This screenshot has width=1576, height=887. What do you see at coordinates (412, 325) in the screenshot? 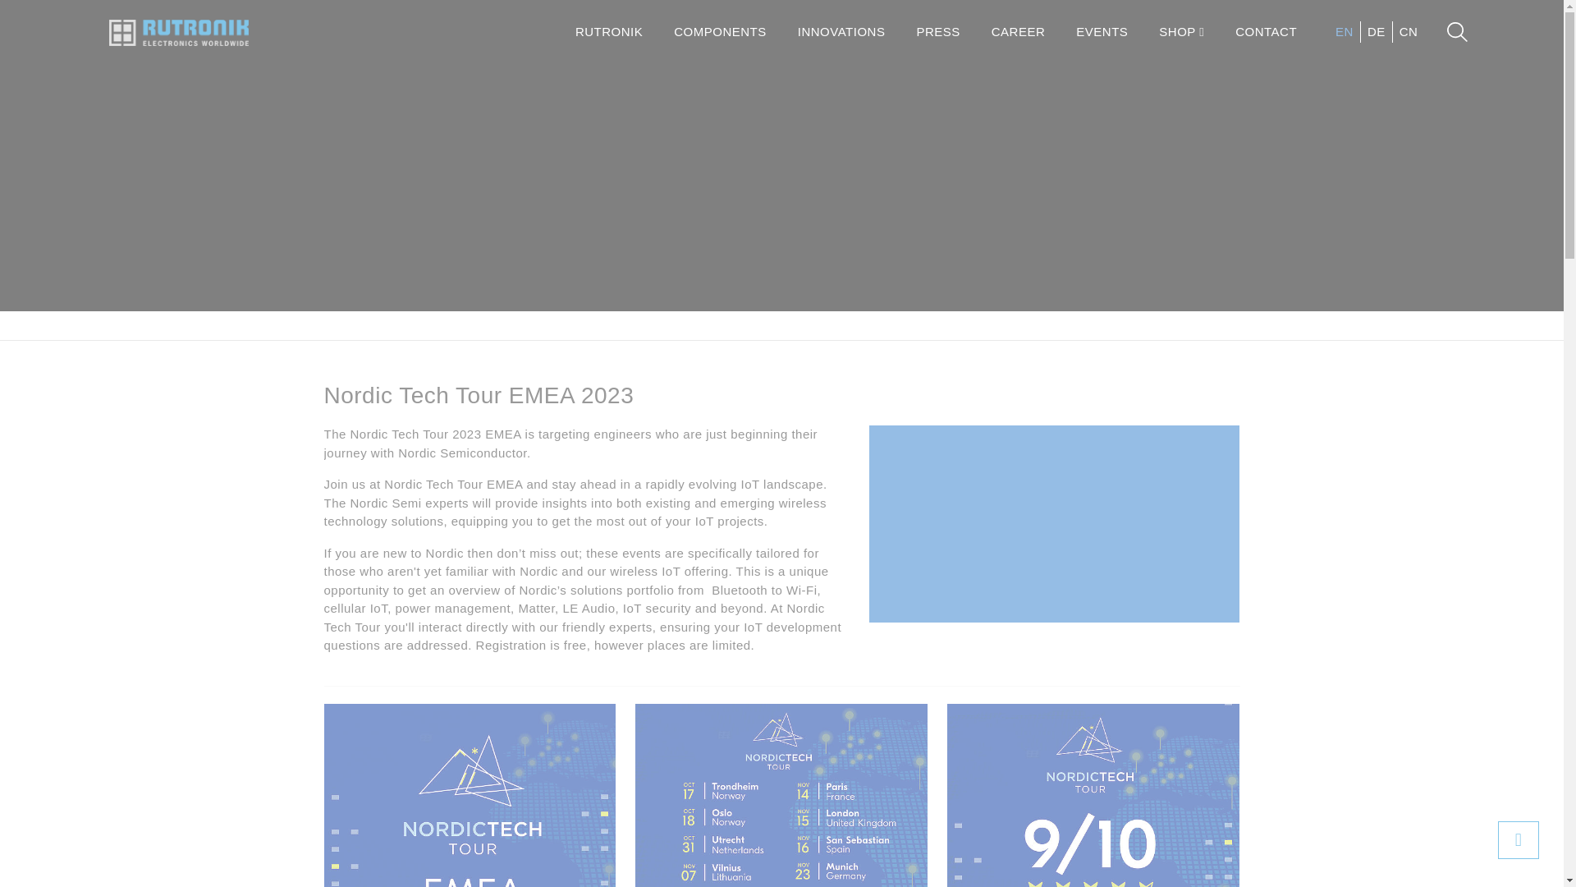
I see `Components` at bounding box center [412, 325].